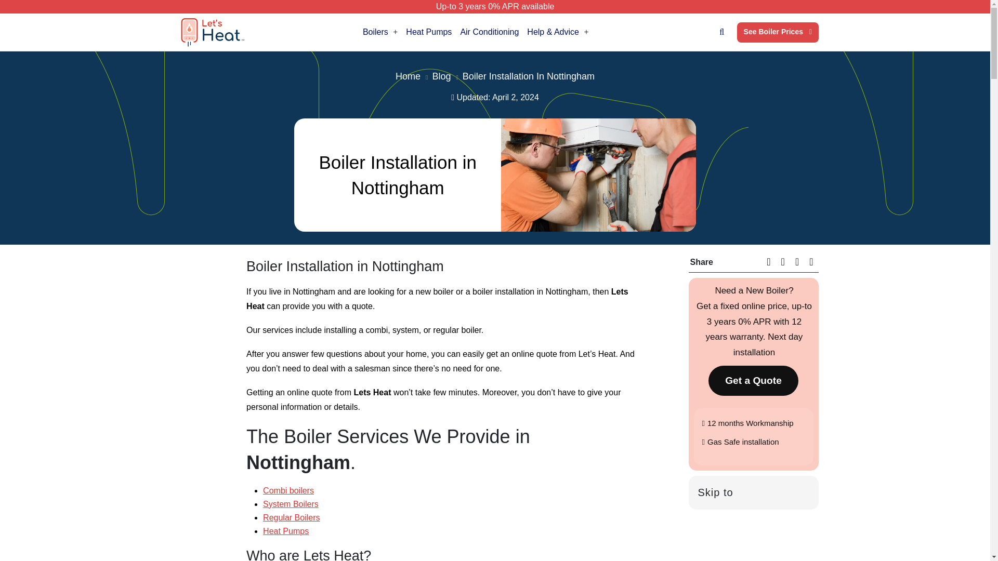 The width and height of the screenshot is (998, 561). Describe the element at coordinates (490, 32) in the screenshot. I see `Air Conditioning` at that location.